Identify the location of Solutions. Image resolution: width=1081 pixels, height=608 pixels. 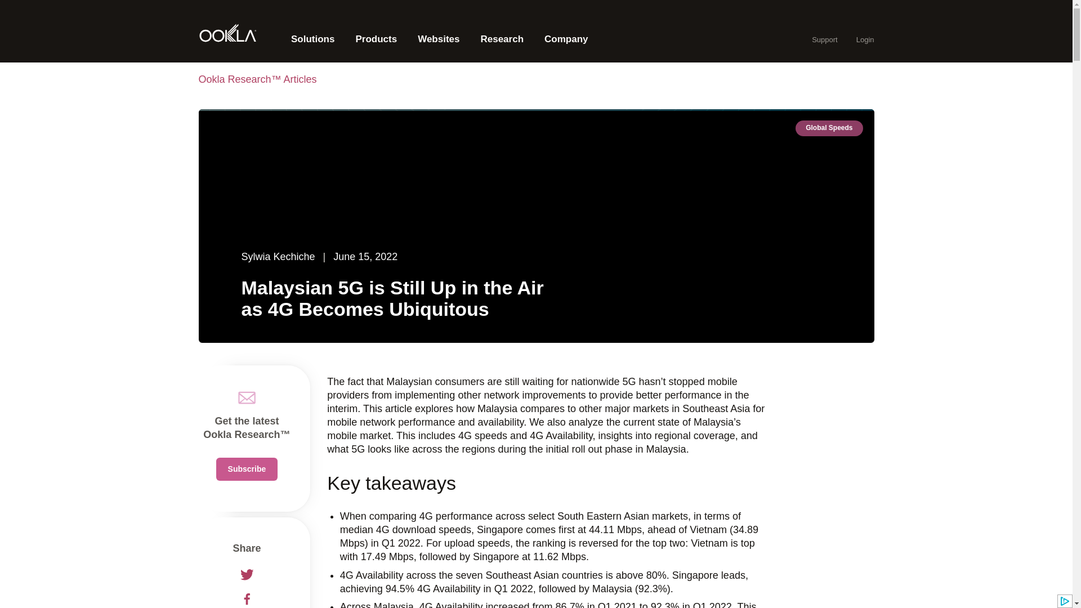
(312, 39).